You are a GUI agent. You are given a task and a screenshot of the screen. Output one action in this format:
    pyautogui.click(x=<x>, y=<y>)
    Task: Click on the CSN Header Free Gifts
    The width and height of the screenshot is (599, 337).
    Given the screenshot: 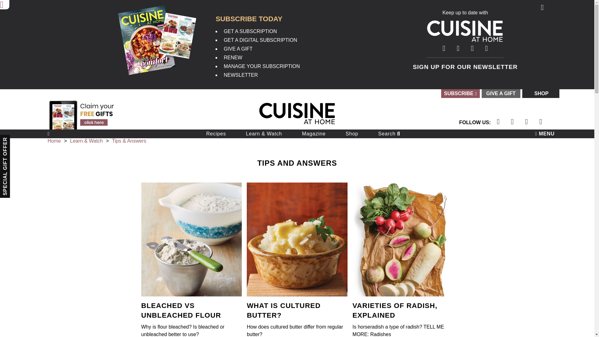 What is the action you would take?
    pyautogui.click(x=82, y=114)
    